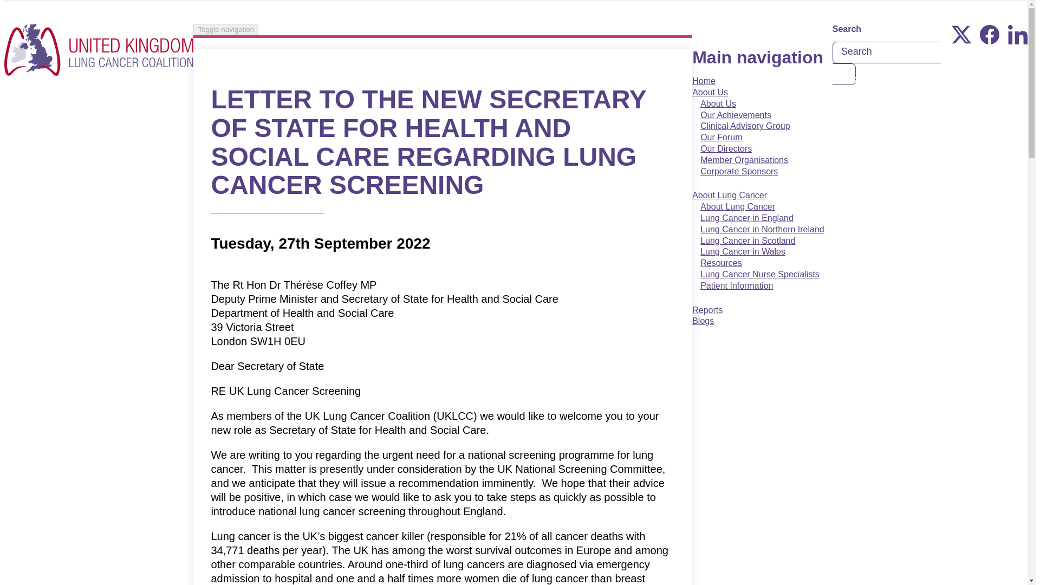  Describe the element at coordinates (225, 29) in the screenshot. I see `Toggle navigation` at that location.